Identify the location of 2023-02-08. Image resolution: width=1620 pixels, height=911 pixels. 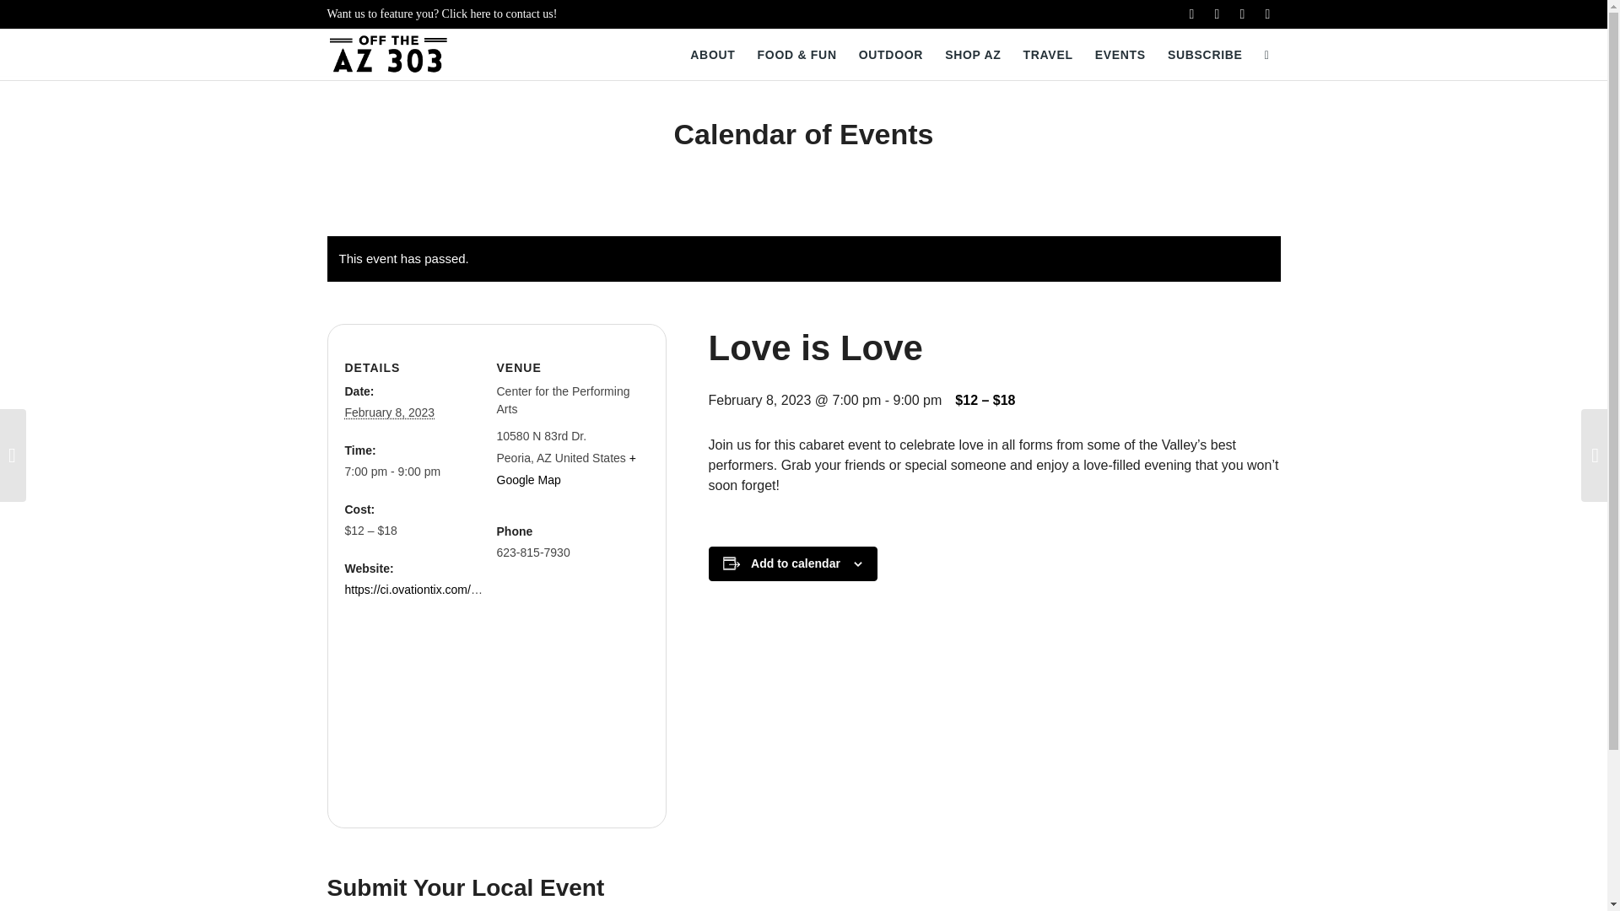
(388, 412).